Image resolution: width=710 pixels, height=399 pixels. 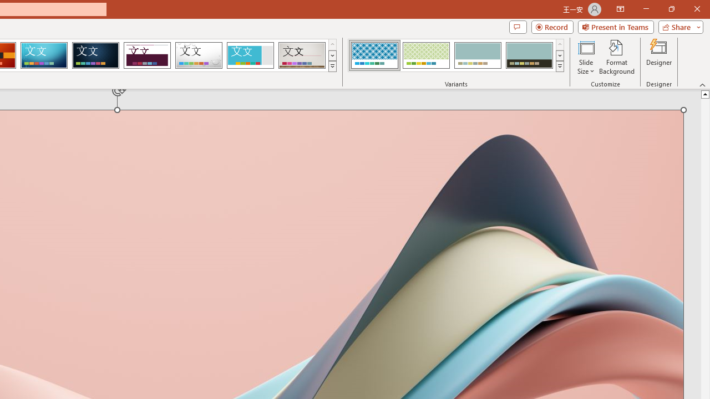 I want to click on Integral Variant 4, so click(x=529, y=55).